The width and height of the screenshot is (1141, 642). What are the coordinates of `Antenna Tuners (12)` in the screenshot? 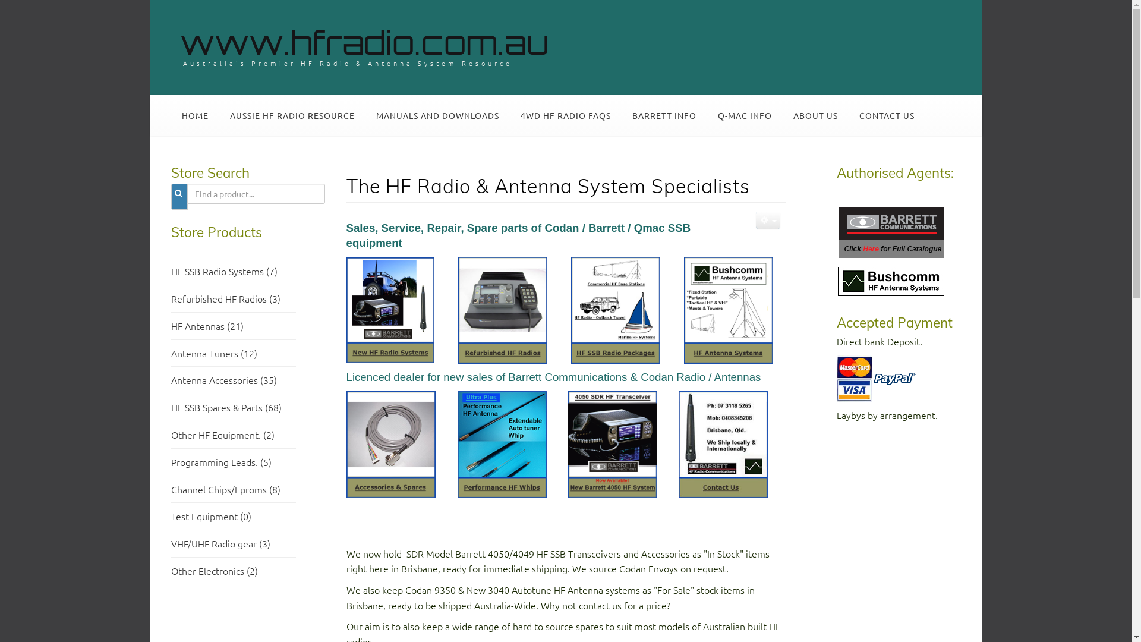 It's located at (214, 353).